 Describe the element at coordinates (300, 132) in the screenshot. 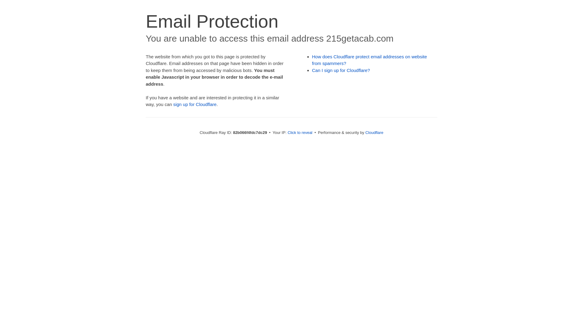

I see `Click to reveal` at that location.